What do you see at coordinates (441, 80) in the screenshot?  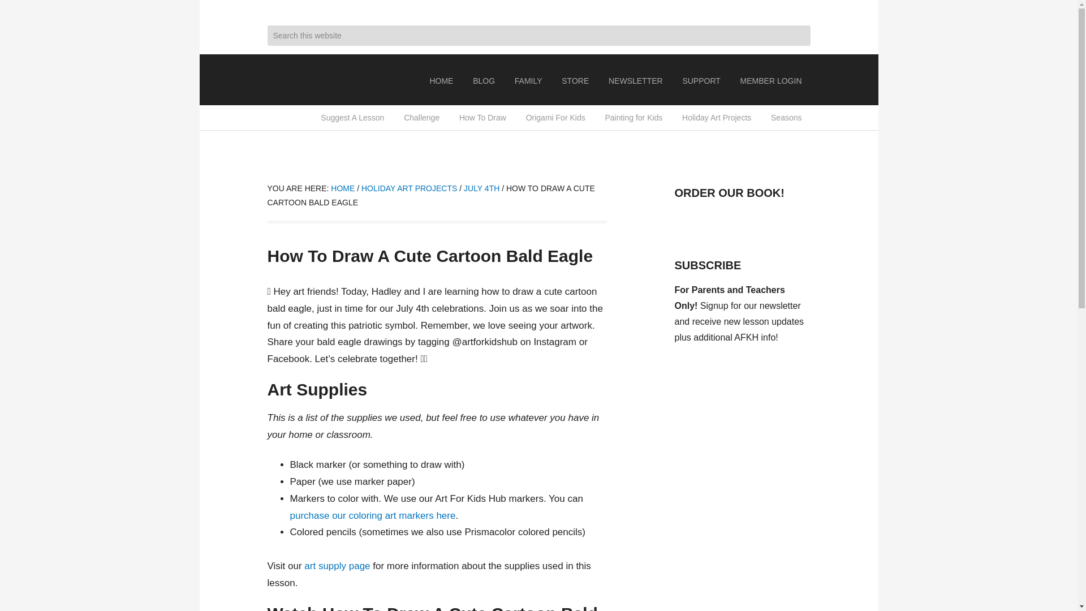 I see `HOME` at bounding box center [441, 80].